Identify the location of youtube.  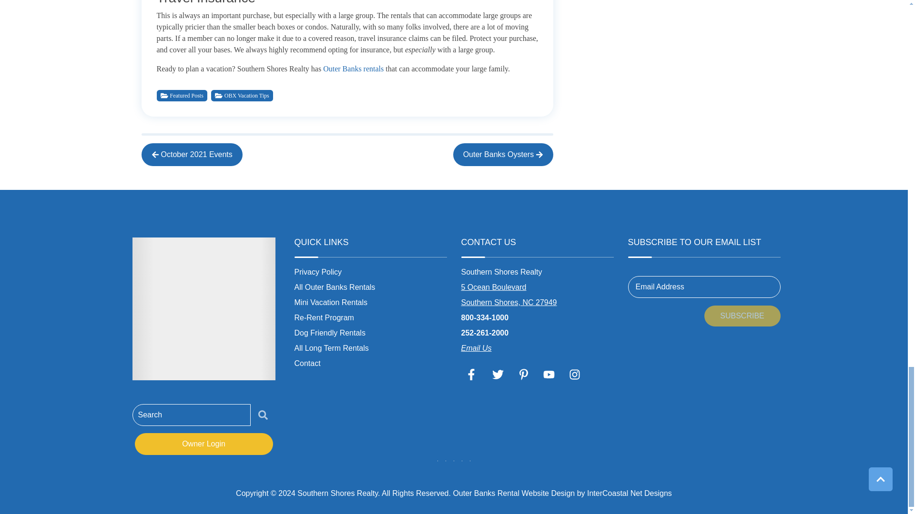
(549, 374).